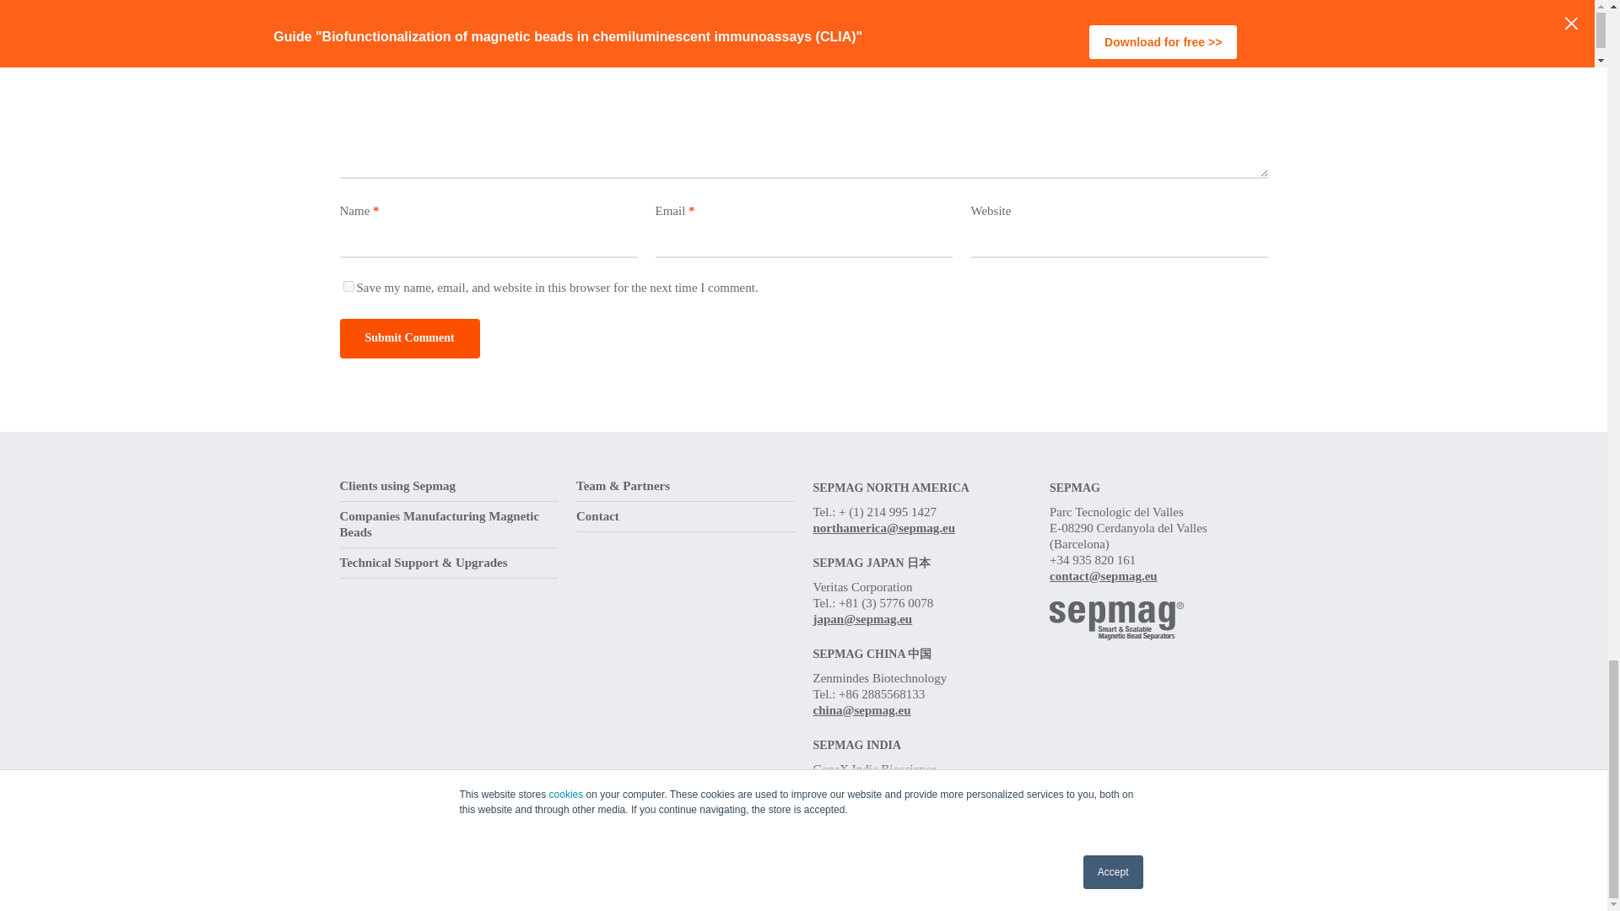 This screenshot has width=1620, height=911. What do you see at coordinates (408, 339) in the screenshot?
I see `Submit Comment` at bounding box center [408, 339].